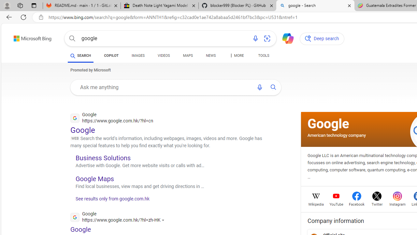  What do you see at coordinates (111, 55) in the screenshot?
I see `COPILOT` at bounding box center [111, 55].